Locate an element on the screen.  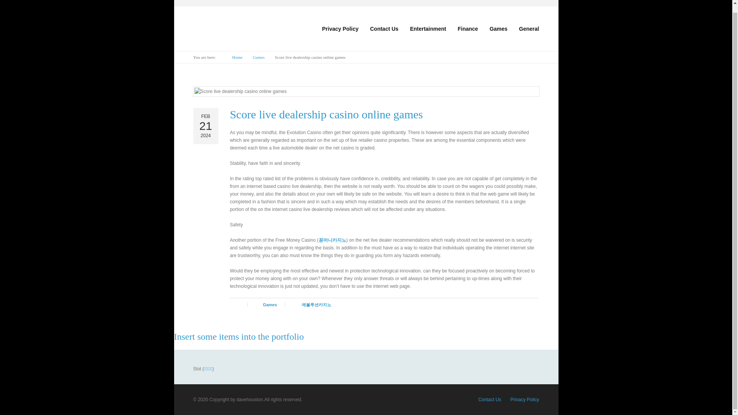
Contact Us is located at coordinates (490, 399).